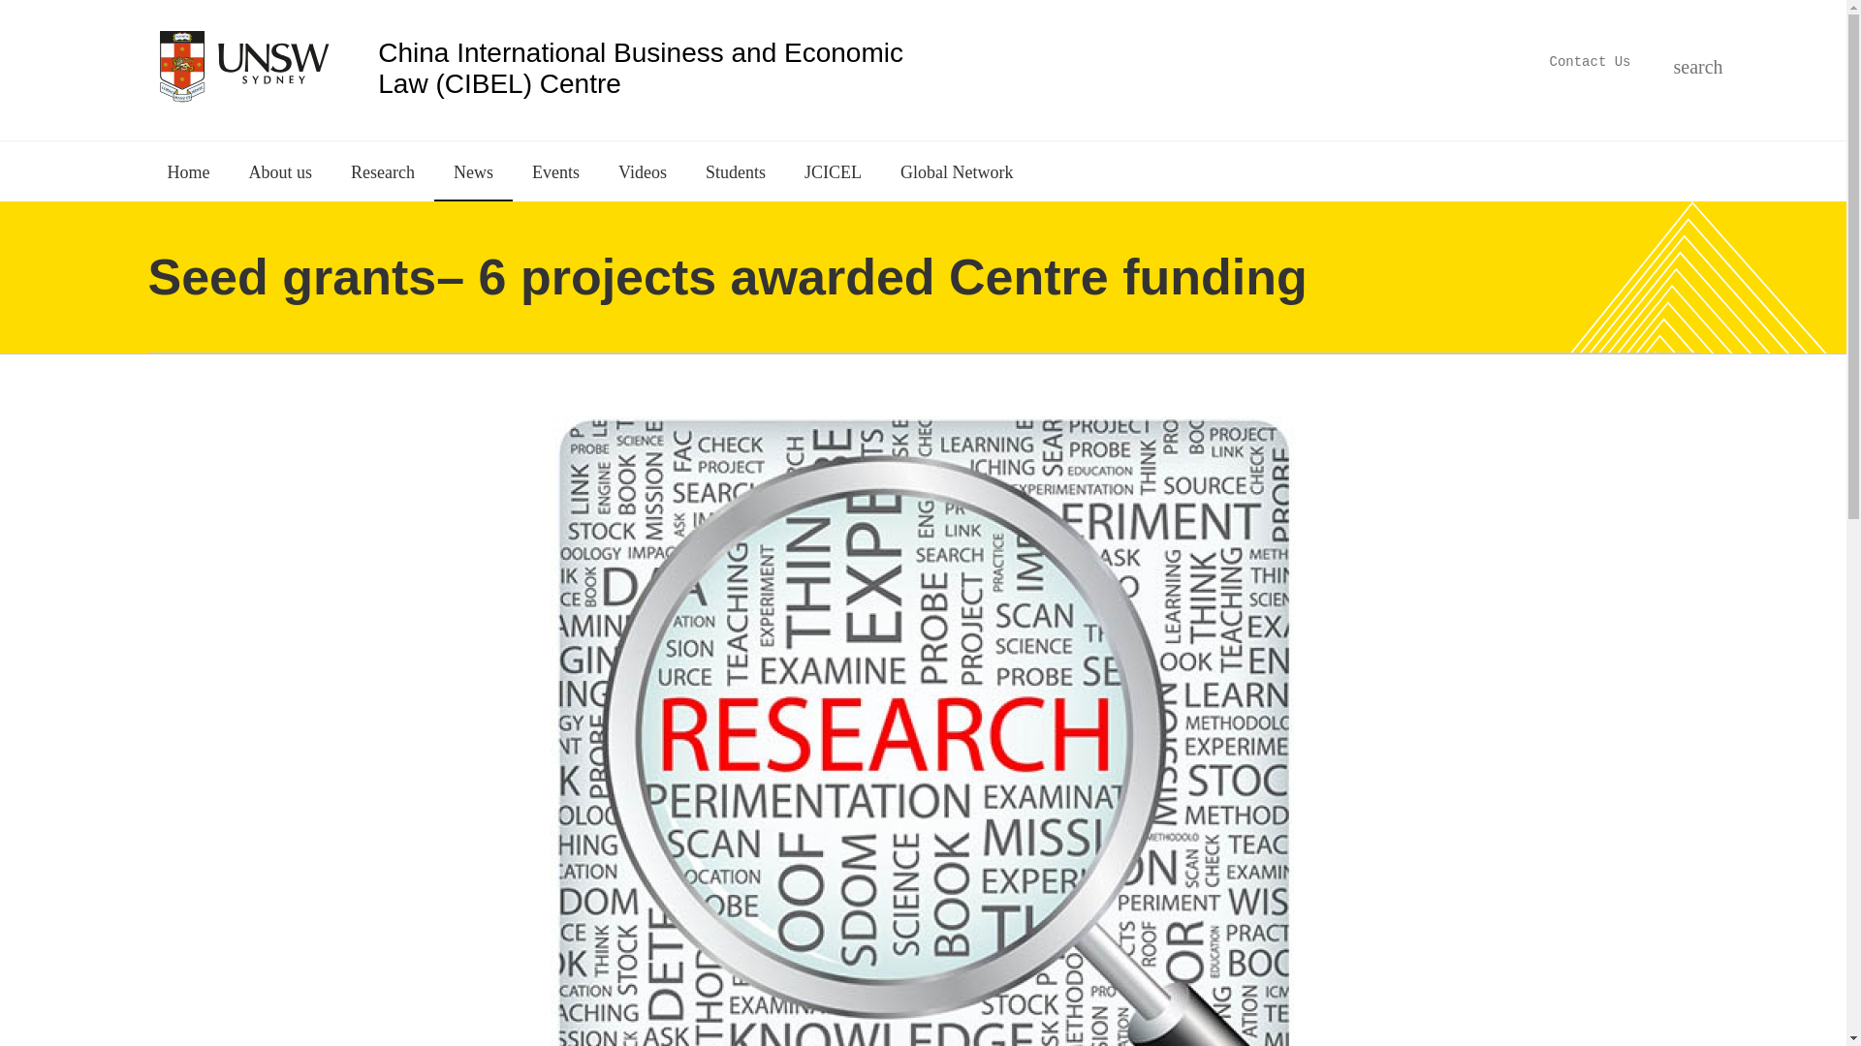  Describe the element at coordinates (643, 170) in the screenshot. I see `Videos` at that location.